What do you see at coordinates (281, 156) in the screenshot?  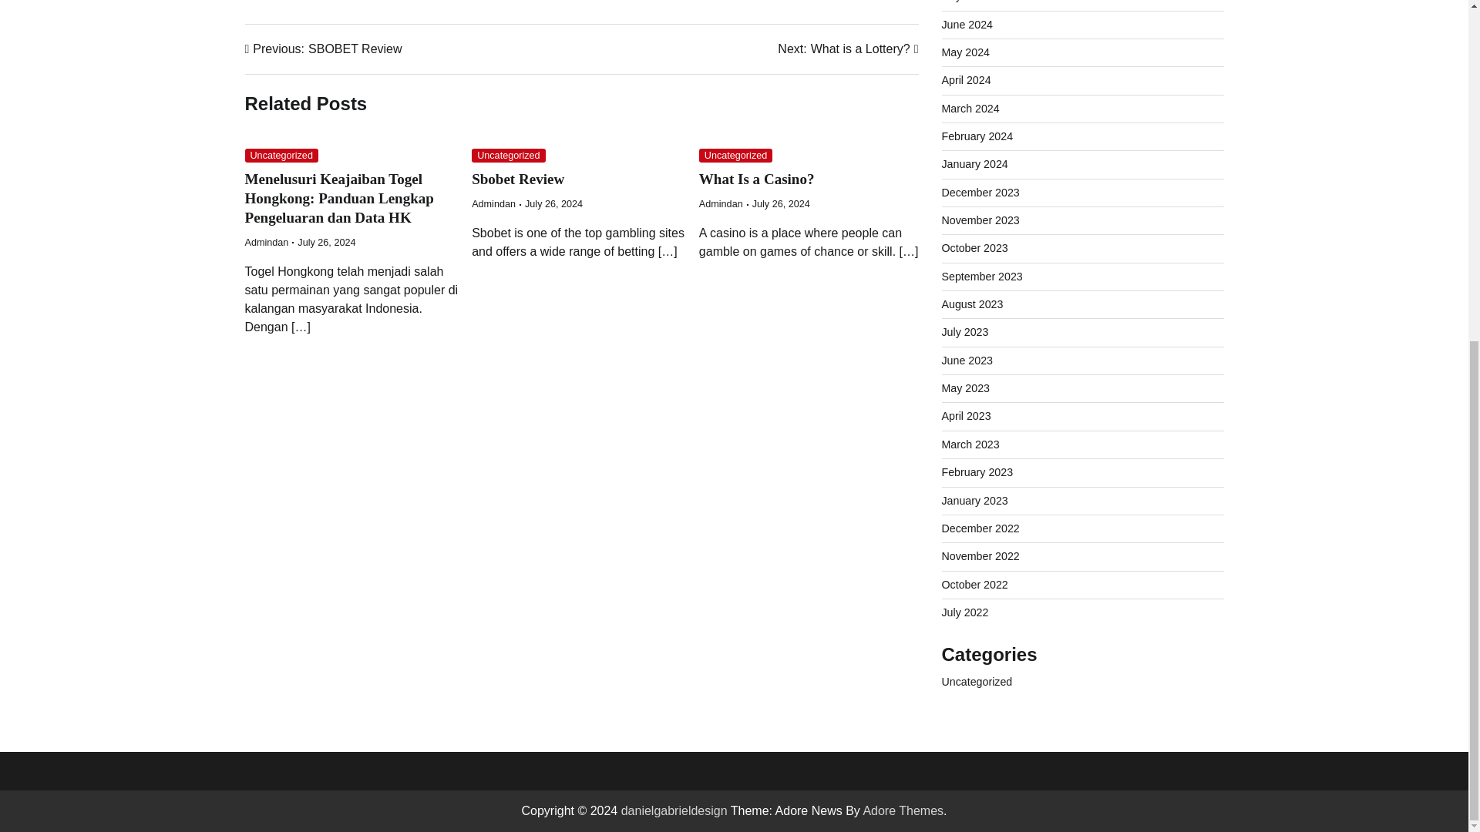 I see `Uncategorized` at bounding box center [281, 156].